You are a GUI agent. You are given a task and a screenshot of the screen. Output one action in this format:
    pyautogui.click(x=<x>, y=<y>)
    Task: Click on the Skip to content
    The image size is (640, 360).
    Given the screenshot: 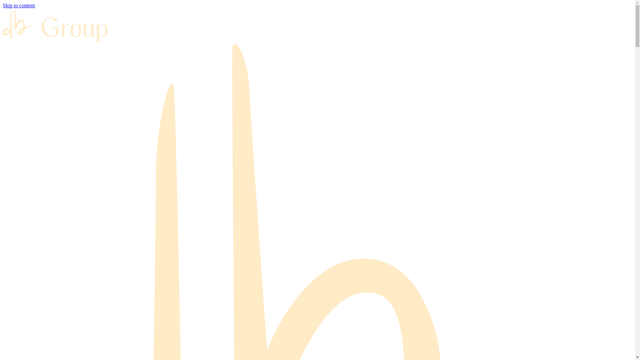 What is the action you would take?
    pyautogui.click(x=19, y=5)
    